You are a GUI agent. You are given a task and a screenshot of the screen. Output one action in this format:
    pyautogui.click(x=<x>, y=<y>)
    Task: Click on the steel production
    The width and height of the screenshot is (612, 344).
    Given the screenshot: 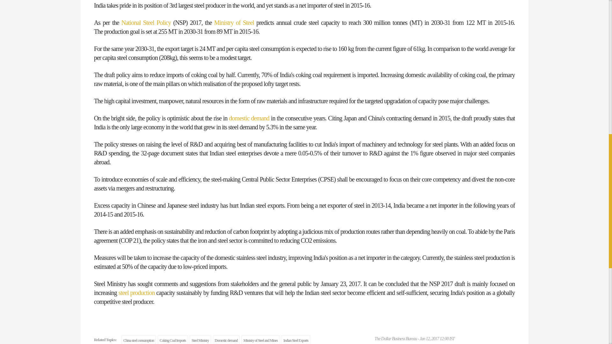 What is the action you would take?
    pyautogui.click(x=136, y=292)
    